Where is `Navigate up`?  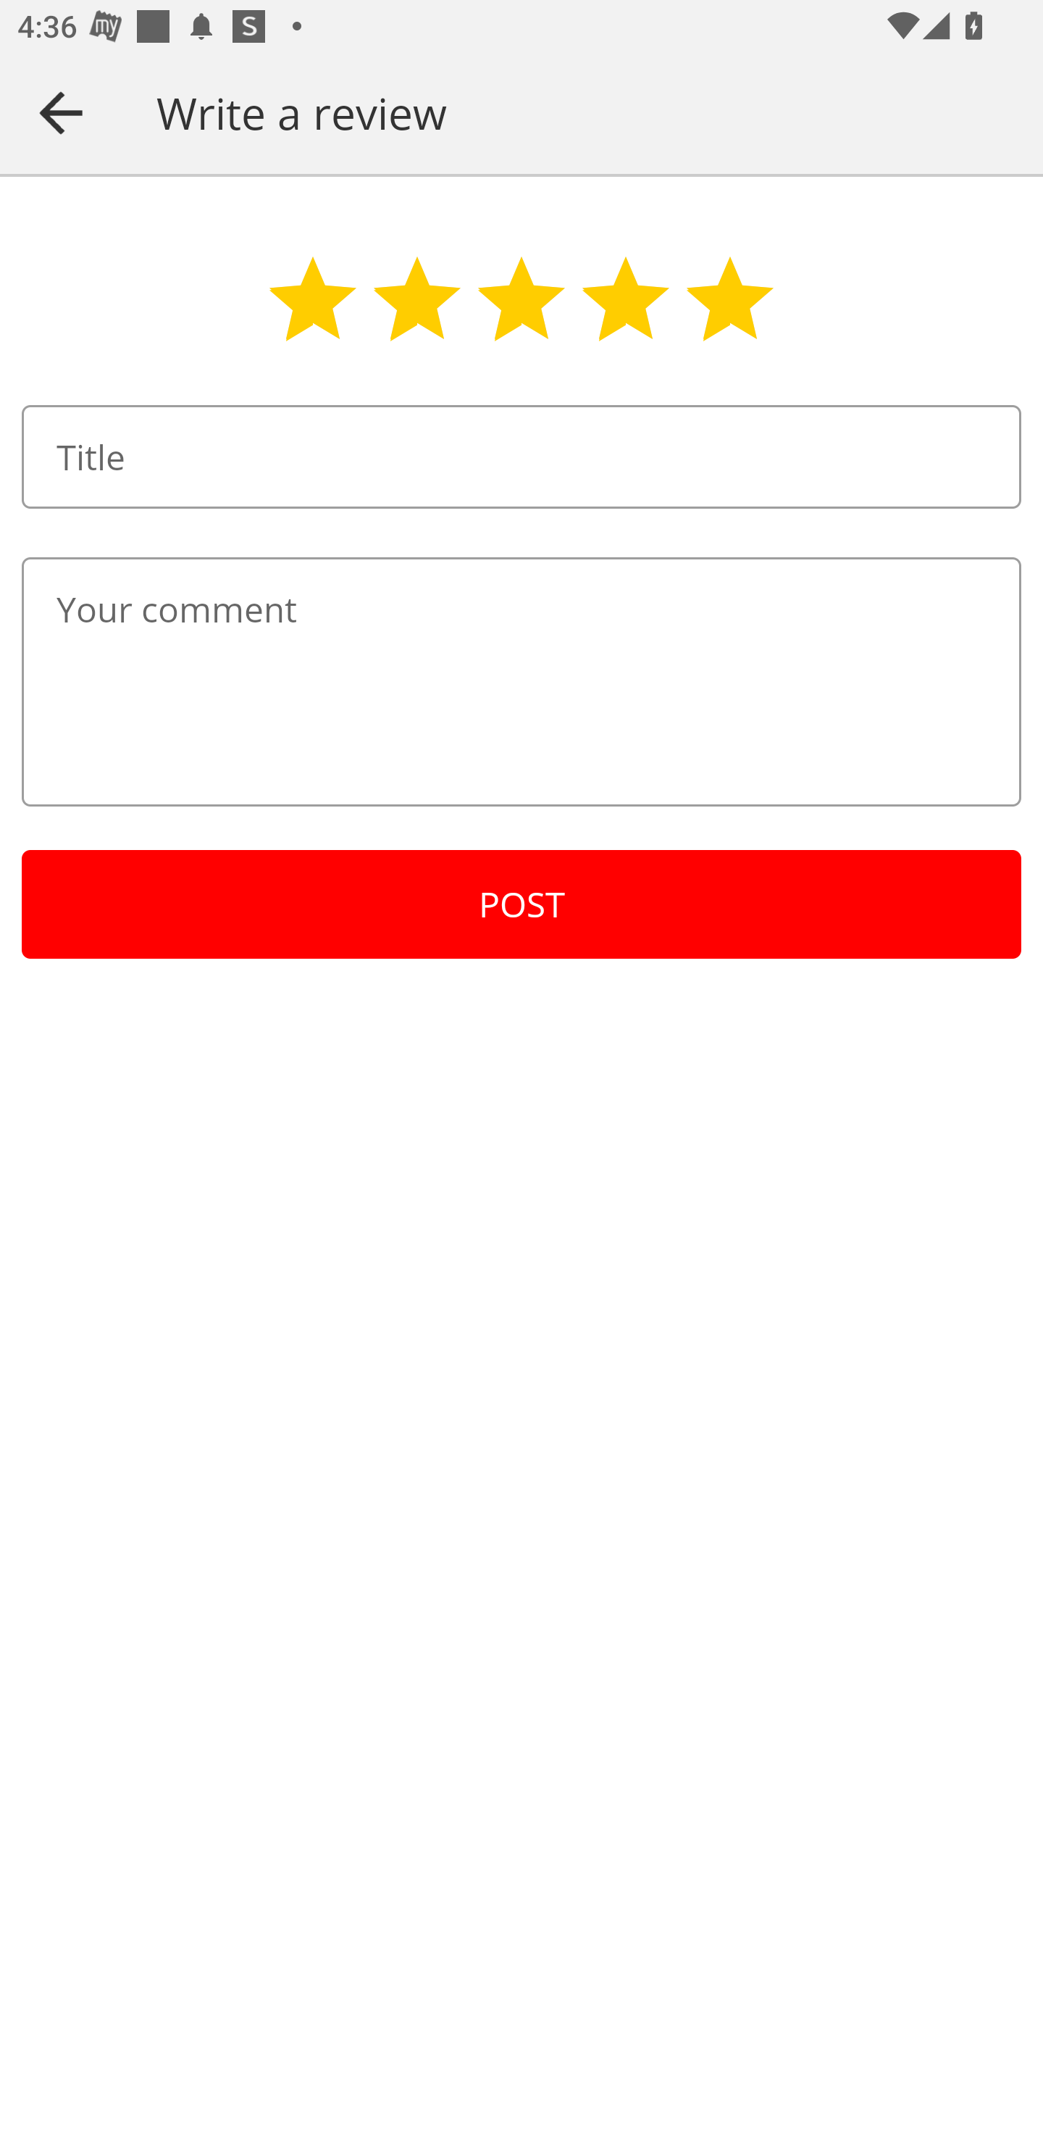
Navigate up is located at coordinates (61, 112).